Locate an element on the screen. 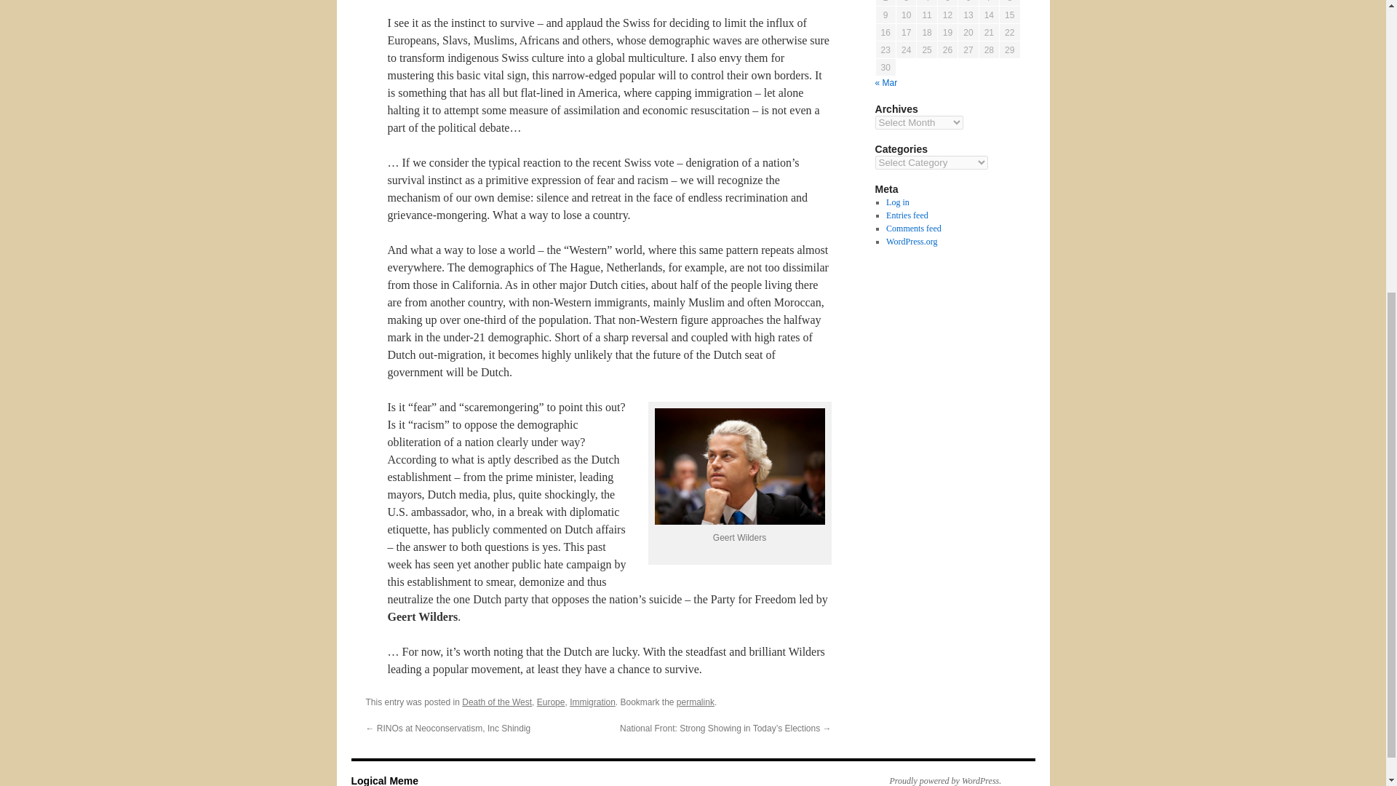 The height and width of the screenshot is (786, 1397). permalink is located at coordinates (695, 702).